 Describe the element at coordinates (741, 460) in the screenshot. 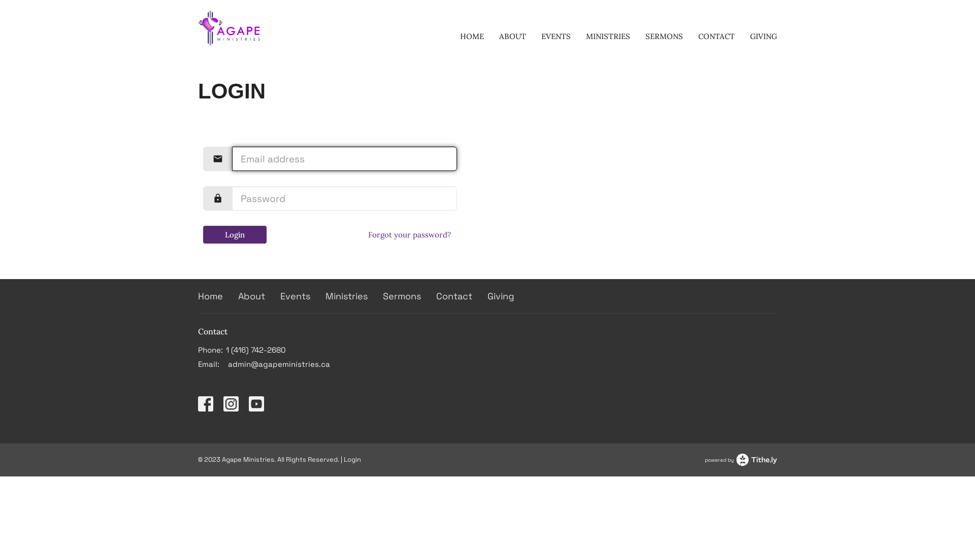

I see `powered by
Website Developed by Tithely` at that location.